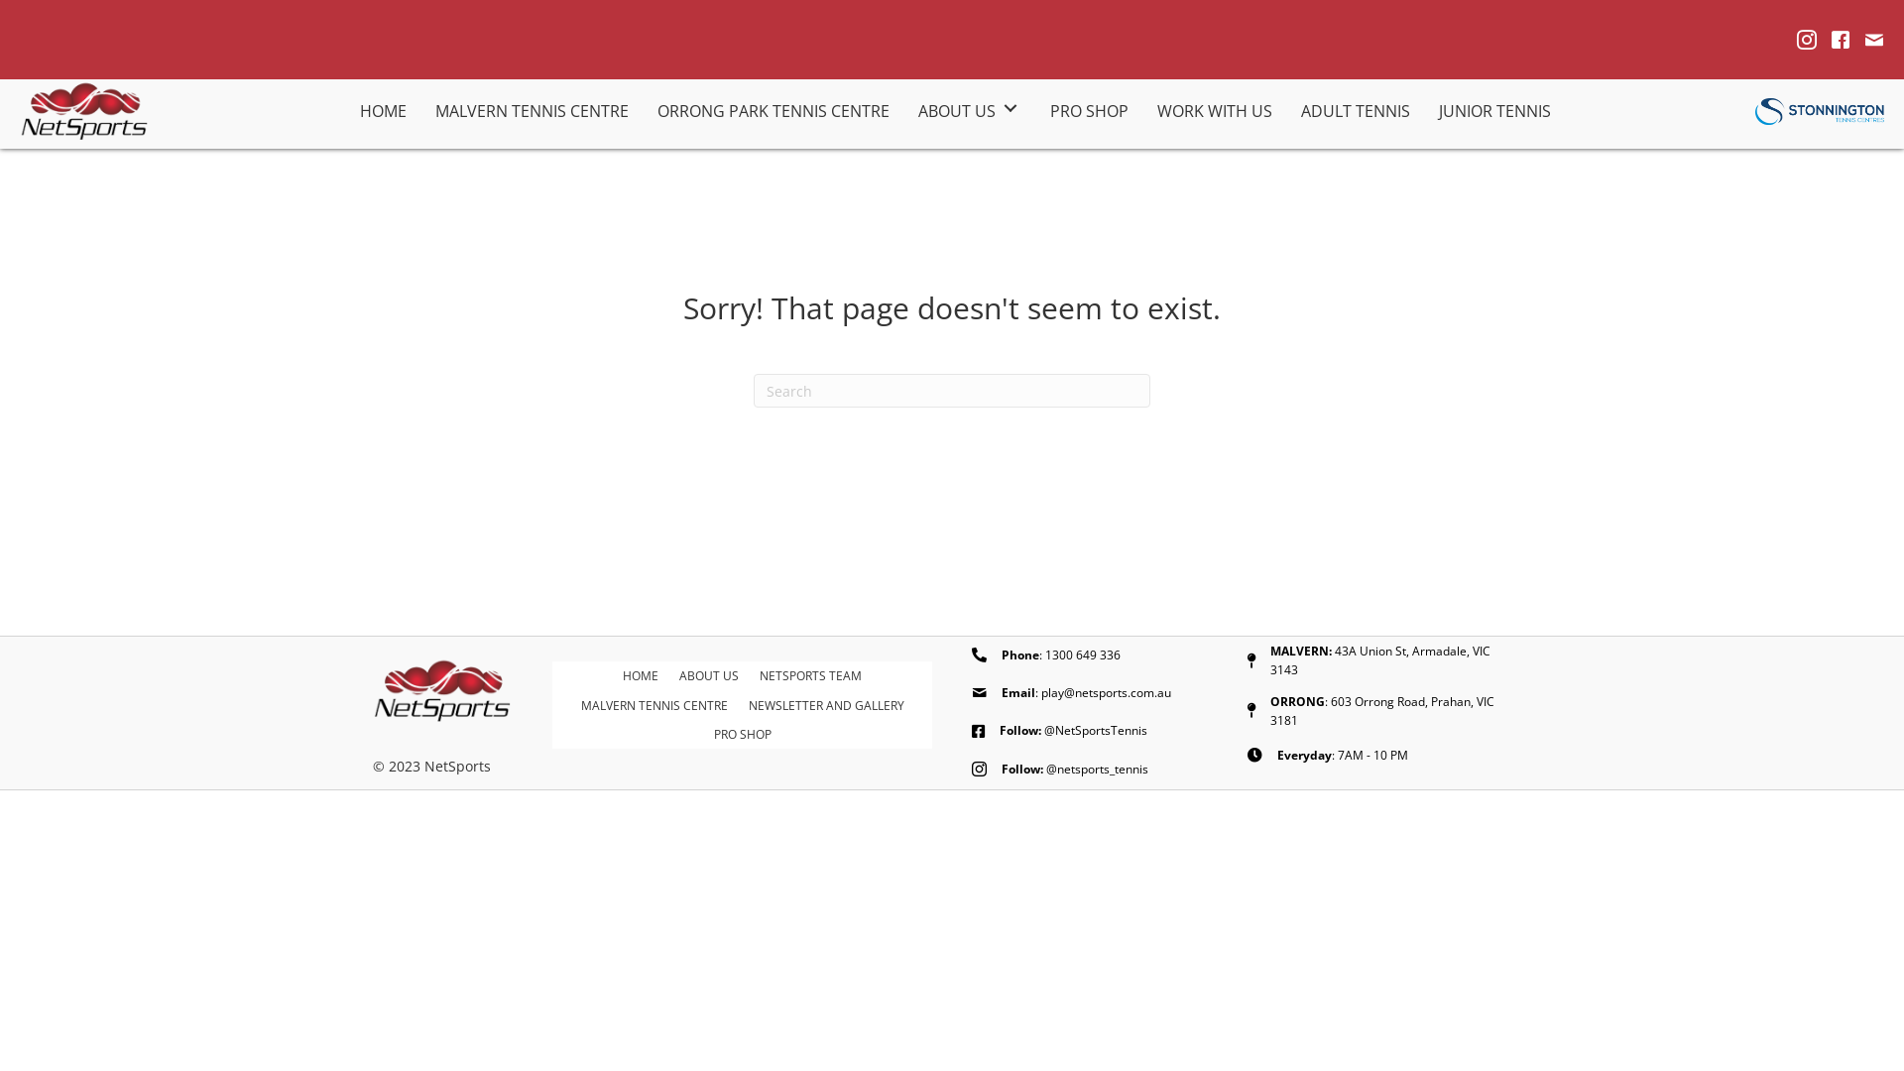  What do you see at coordinates (1380, 660) in the screenshot?
I see `MALVERN: 43A Union St, Armadale, VIC 3143` at bounding box center [1380, 660].